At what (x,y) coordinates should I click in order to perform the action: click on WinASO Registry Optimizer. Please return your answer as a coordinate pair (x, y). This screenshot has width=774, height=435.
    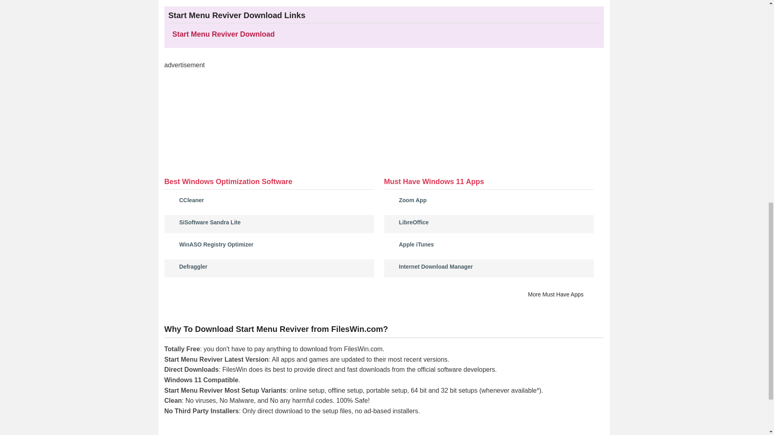
    Looking at the image, I should click on (216, 244).